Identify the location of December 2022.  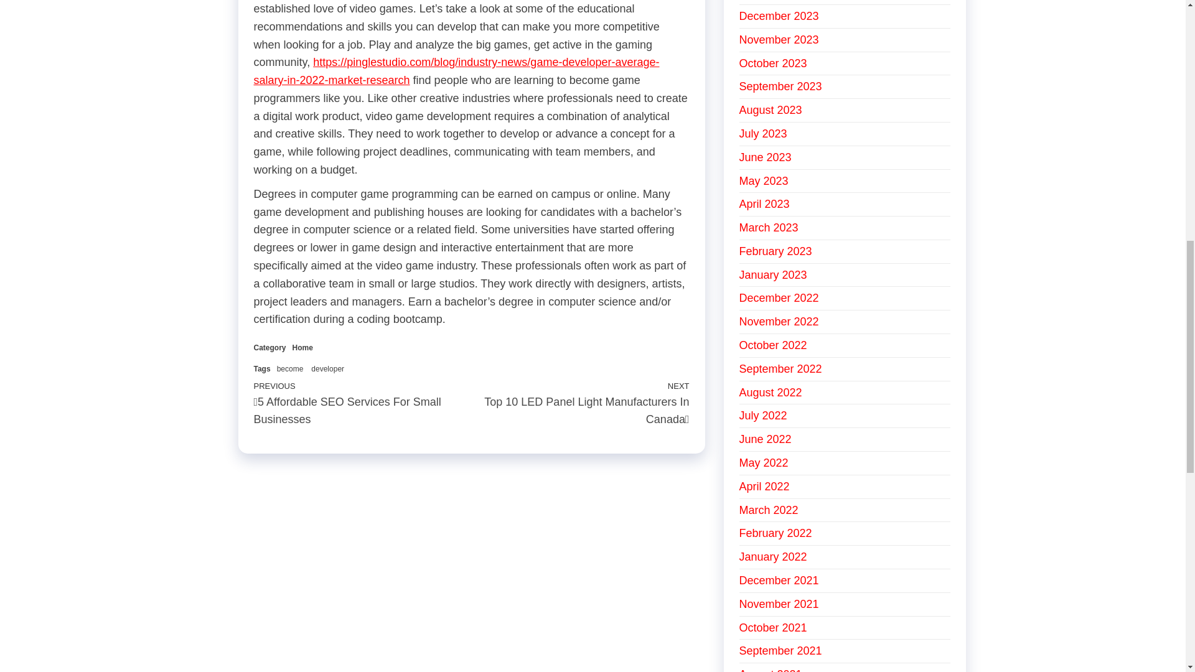
(779, 297).